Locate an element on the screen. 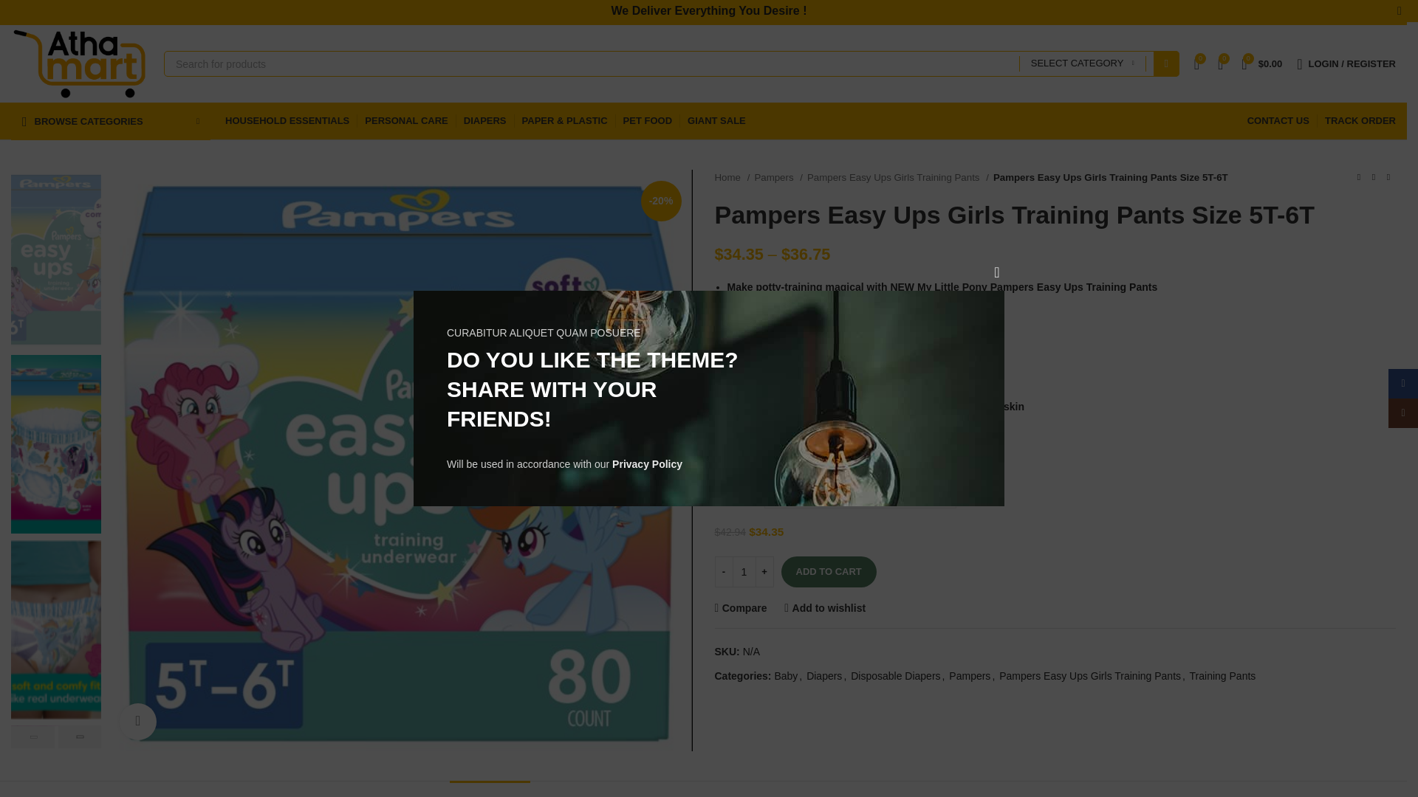 This screenshot has height=797, width=1418. My account is located at coordinates (1346, 63).